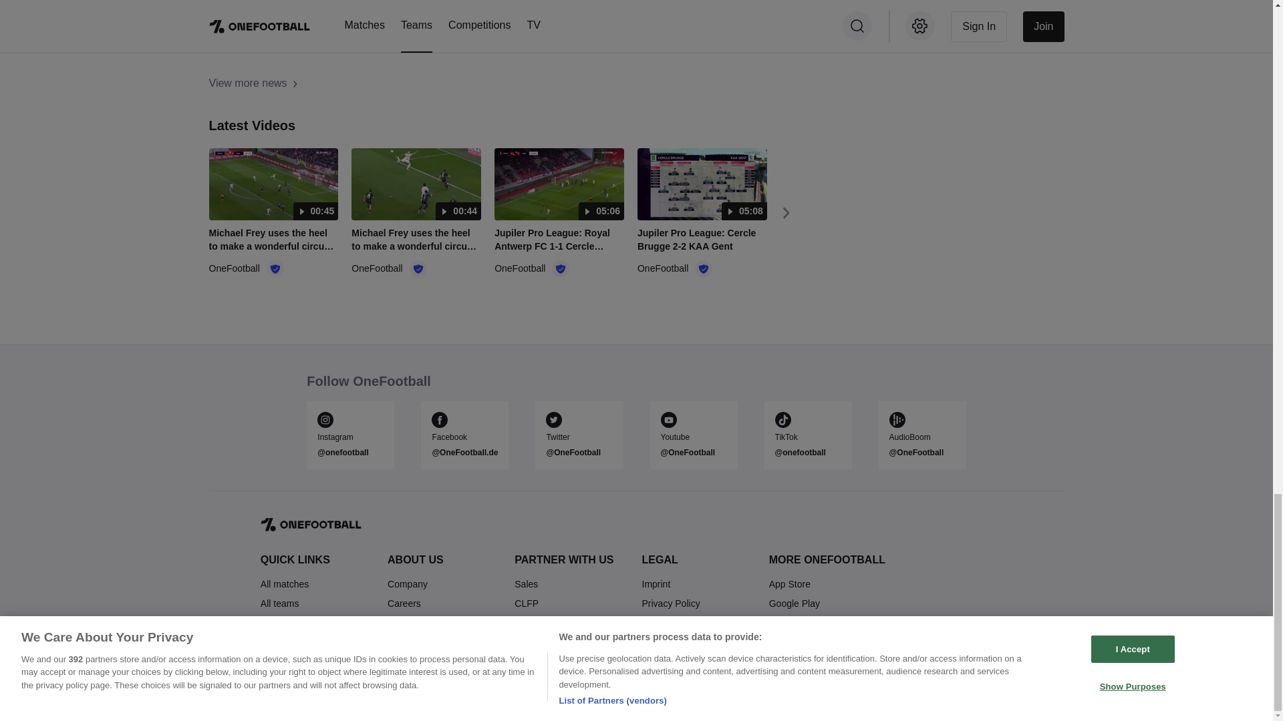 Image resolution: width=1283 pixels, height=721 pixels. I want to click on Instagram, so click(350, 437).